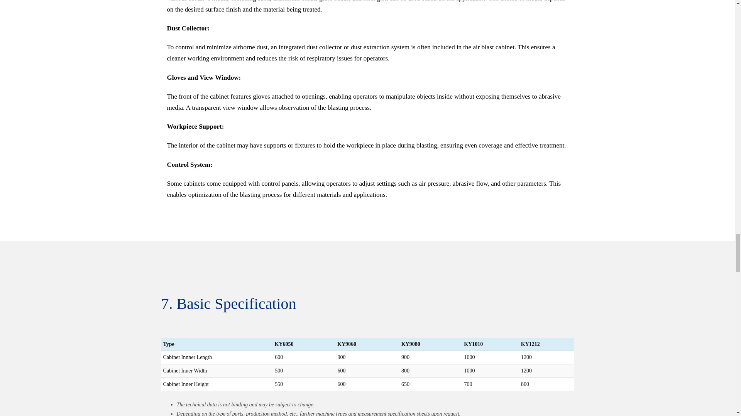  What do you see at coordinates (368, 344) in the screenshot?
I see `Type KY6050 KY9060 KY9080 KY1010 KY1212` at bounding box center [368, 344].